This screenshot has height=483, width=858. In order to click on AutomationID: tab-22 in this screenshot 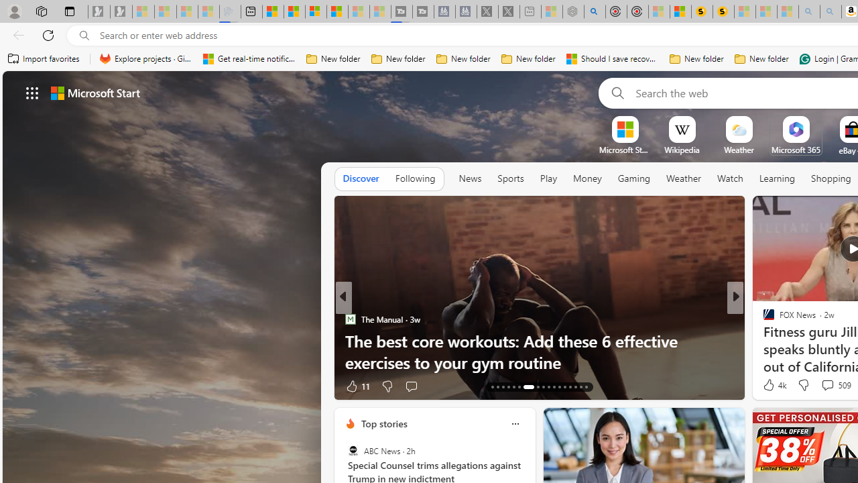, I will do `click(548, 386)`.